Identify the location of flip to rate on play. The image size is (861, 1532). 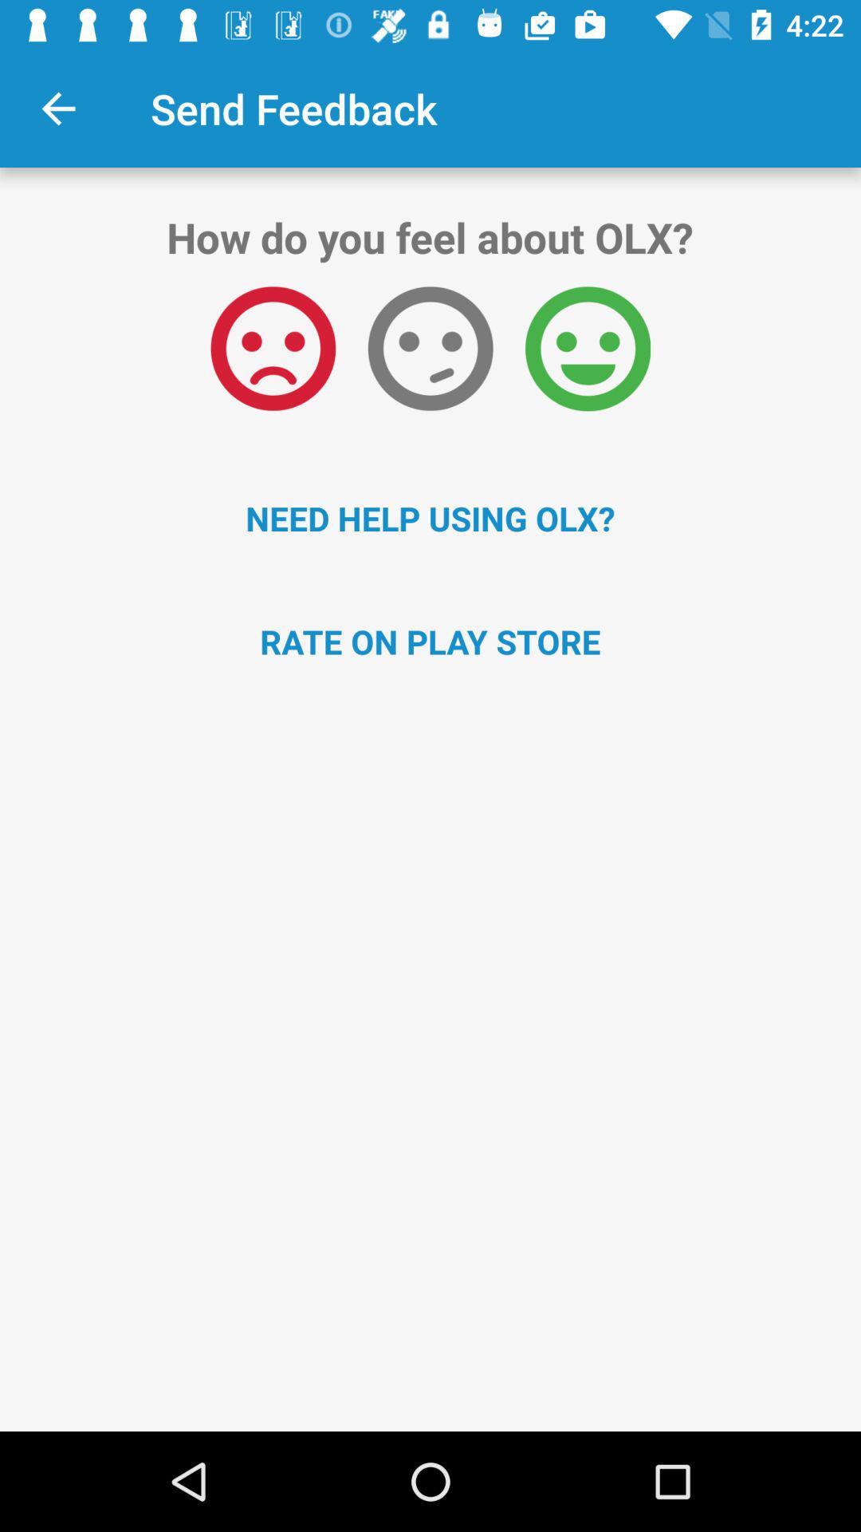
(431, 642).